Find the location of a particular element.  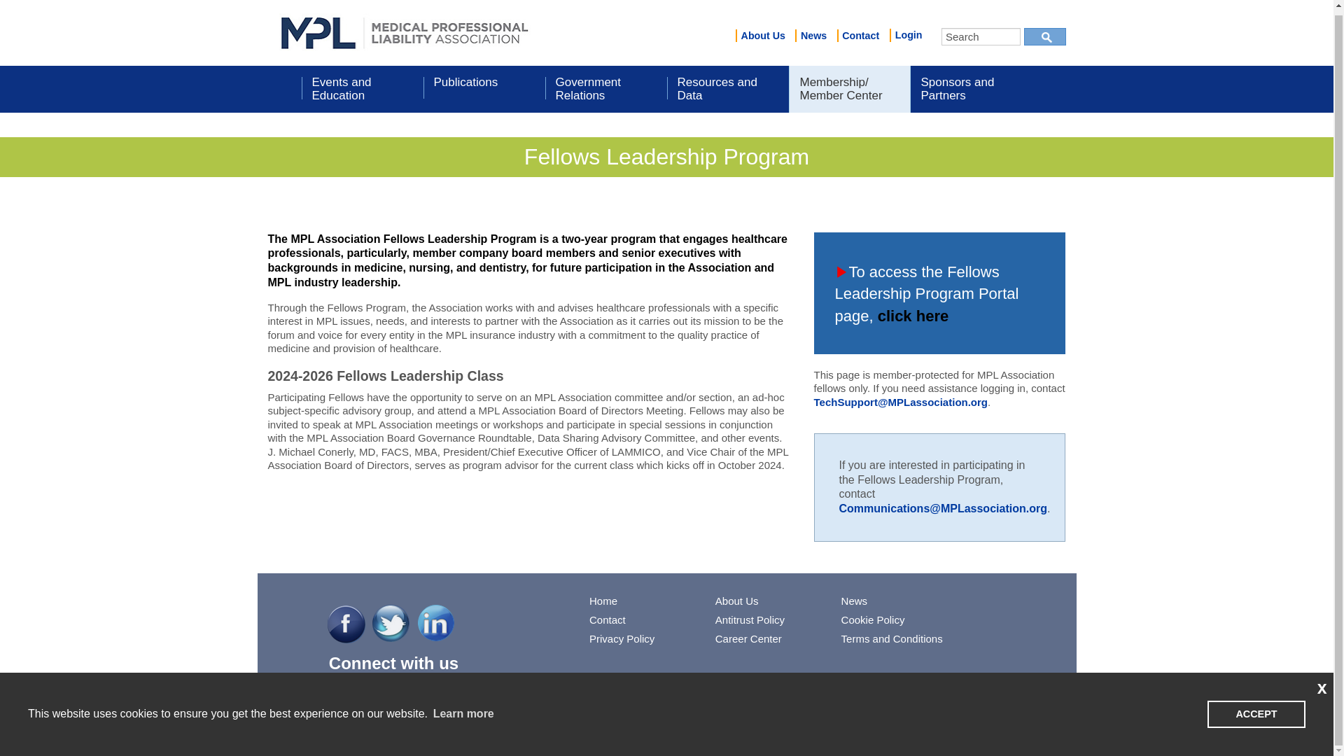

Login is located at coordinates (906, 35).